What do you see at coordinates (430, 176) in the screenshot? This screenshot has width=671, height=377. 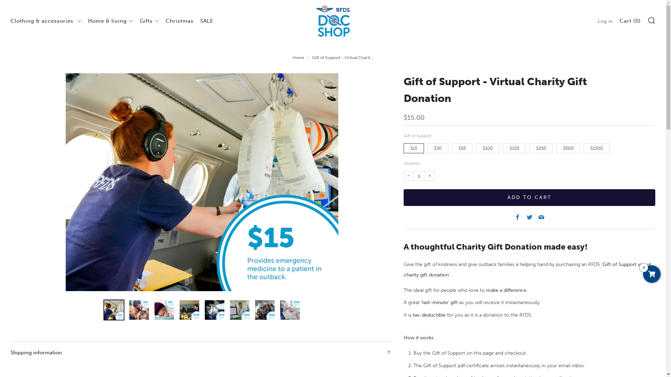 I see `+
Increase item quantity by one` at bounding box center [430, 176].